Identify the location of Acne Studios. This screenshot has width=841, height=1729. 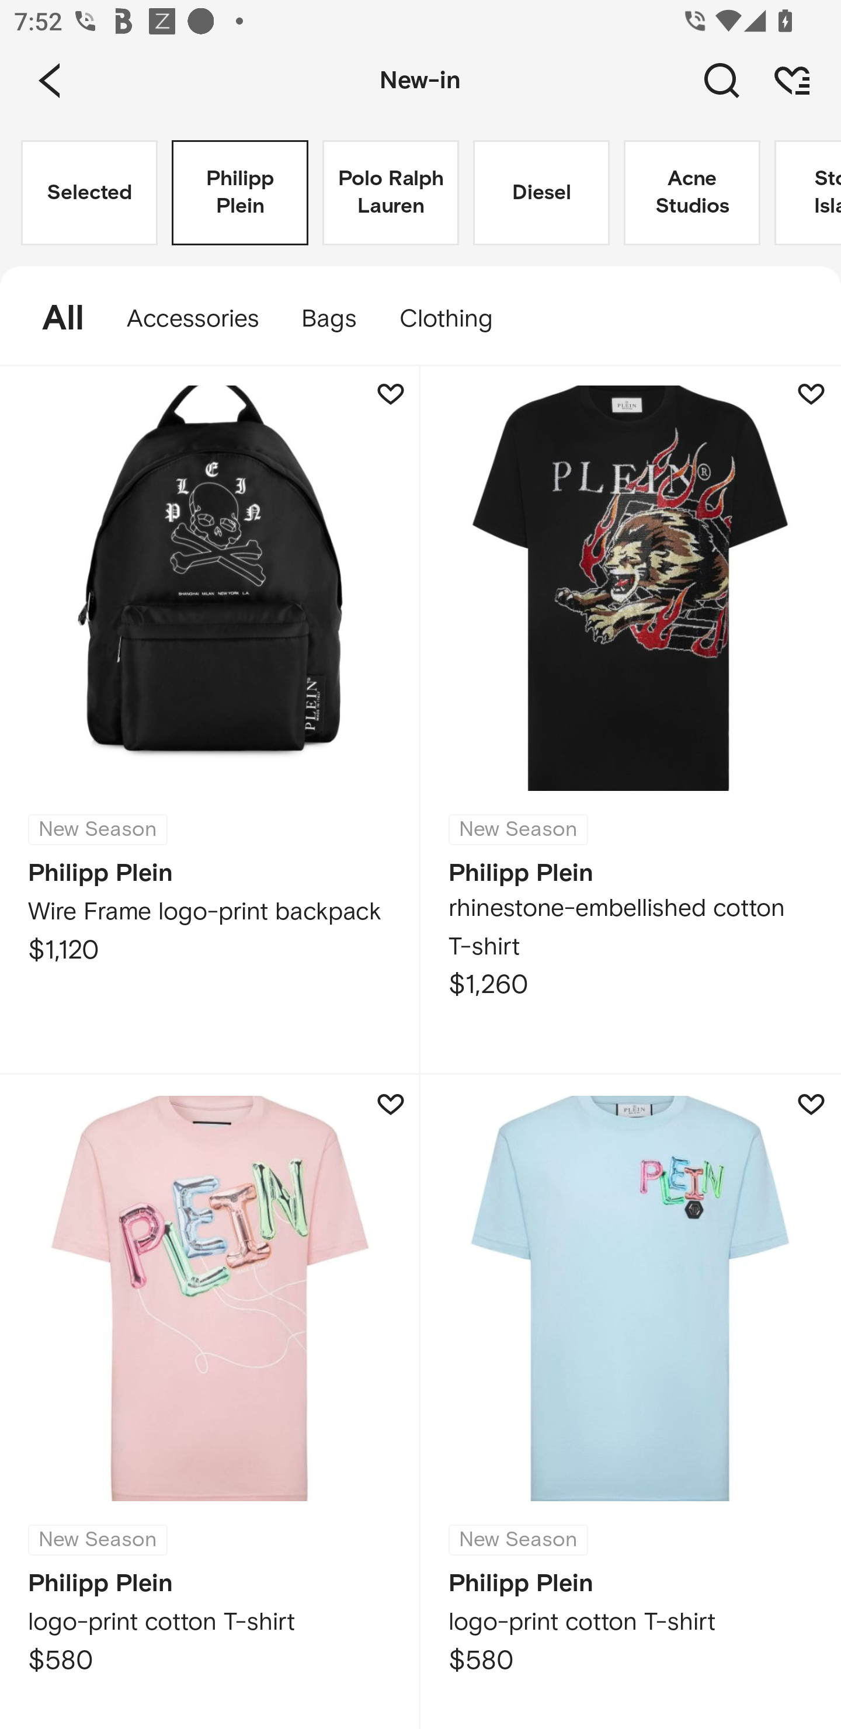
(691, 193).